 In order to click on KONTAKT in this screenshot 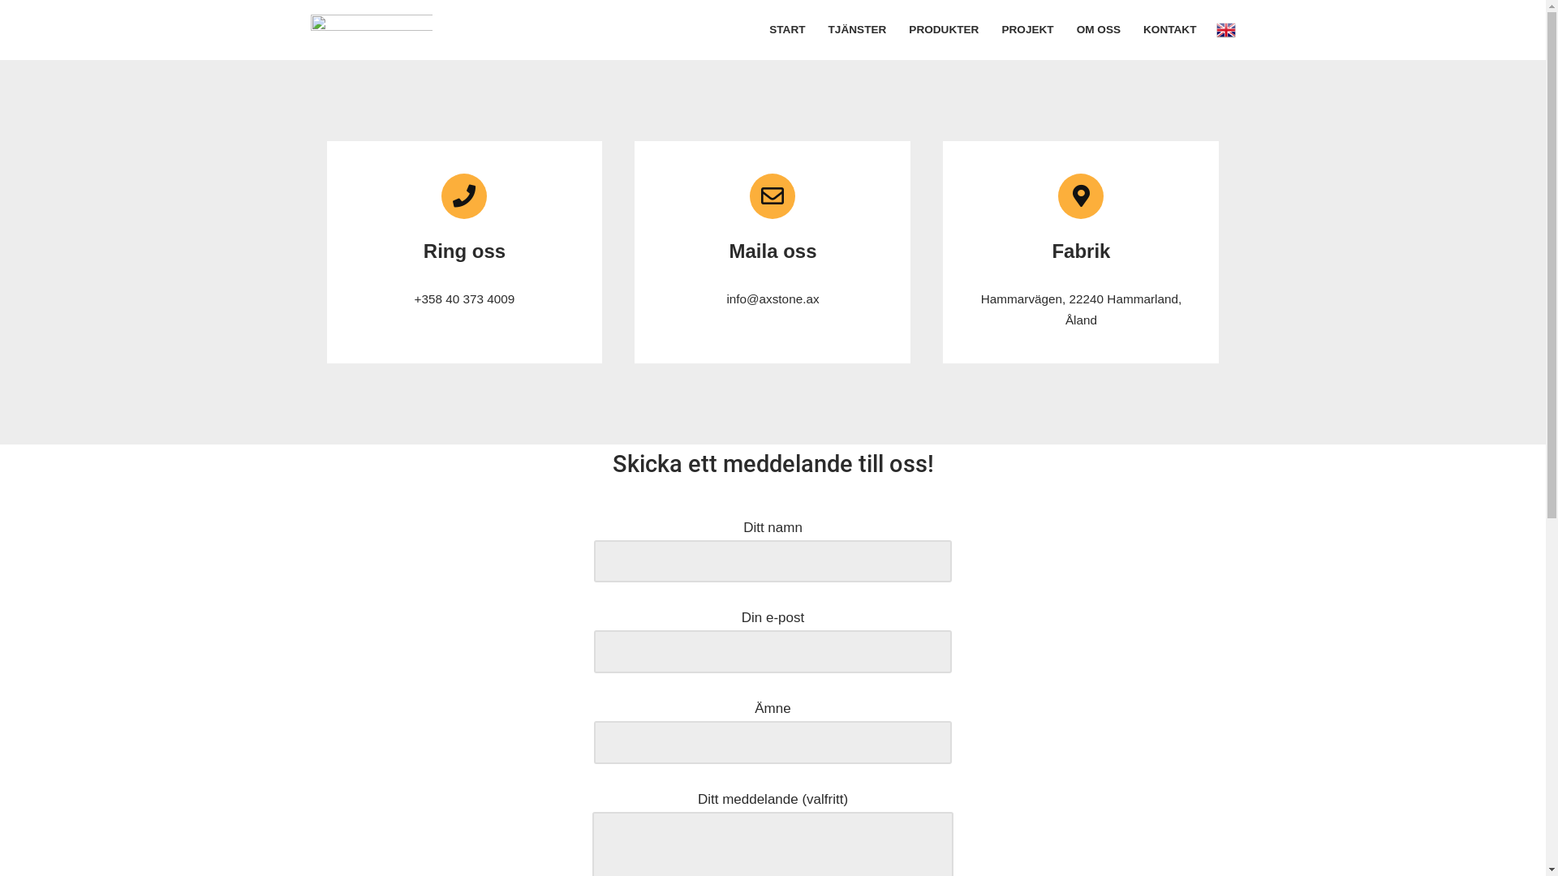, I will do `click(1170, 29)`.